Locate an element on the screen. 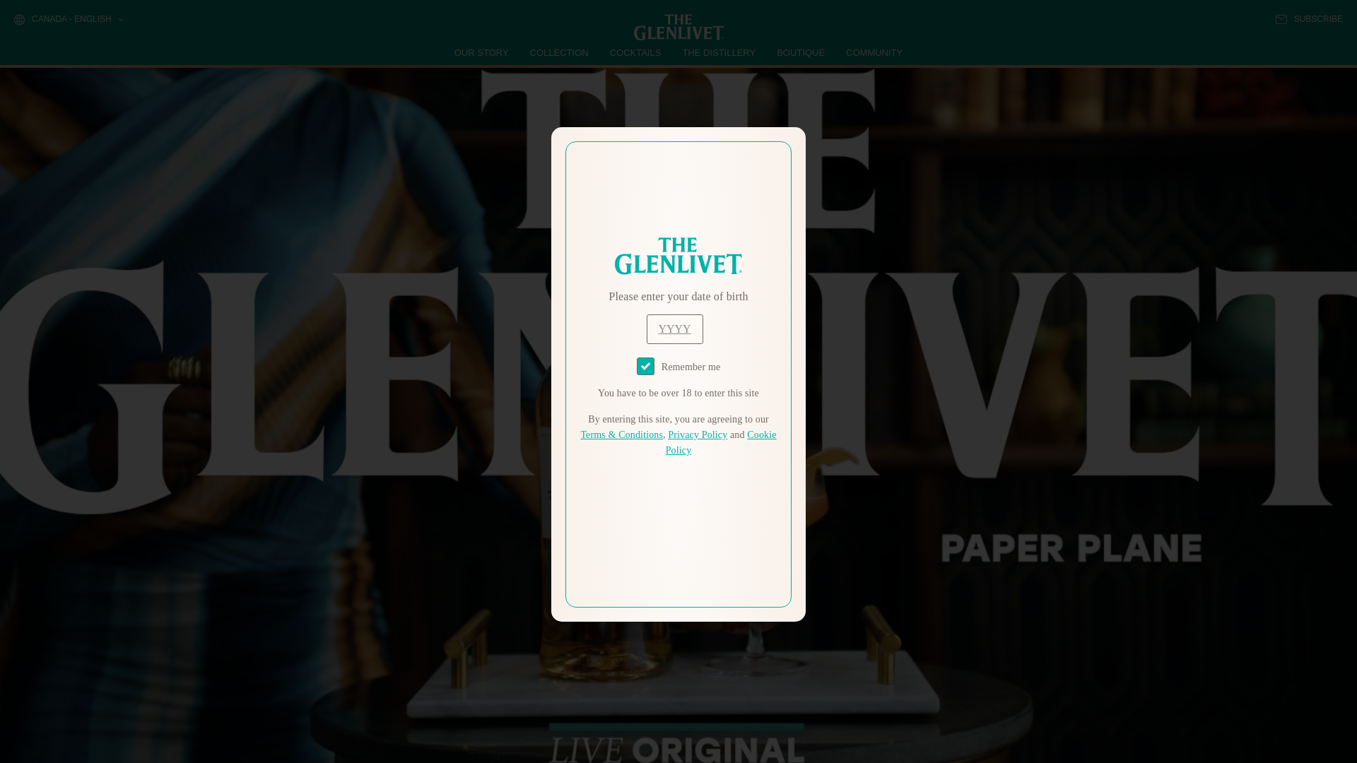 Image resolution: width=1357 pixels, height=763 pixels. Privacy Policy is located at coordinates (697, 435).